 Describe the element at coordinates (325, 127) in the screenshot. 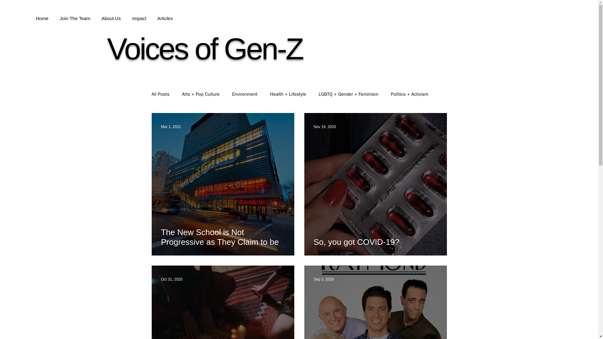

I see `Nov 19, 2020` at that location.